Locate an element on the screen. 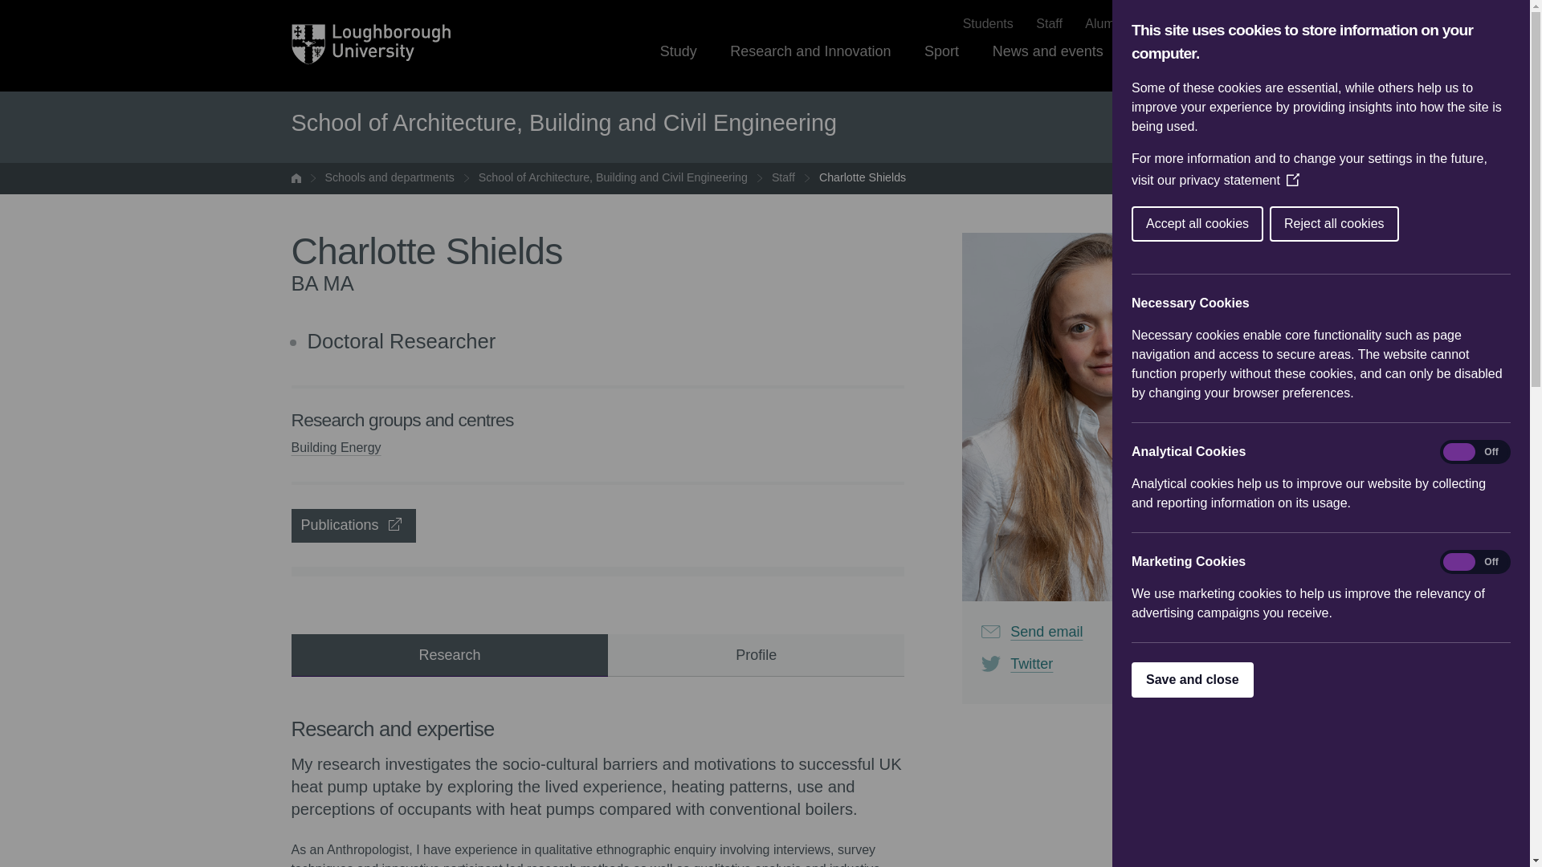  Staff is located at coordinates (784, 178).